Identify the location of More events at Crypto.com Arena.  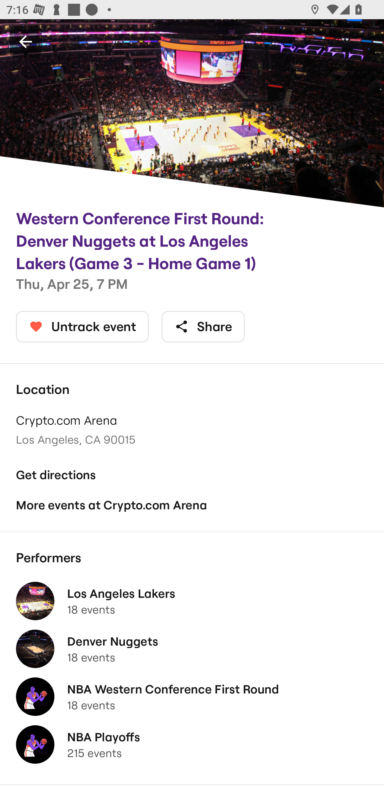
(192, 505).